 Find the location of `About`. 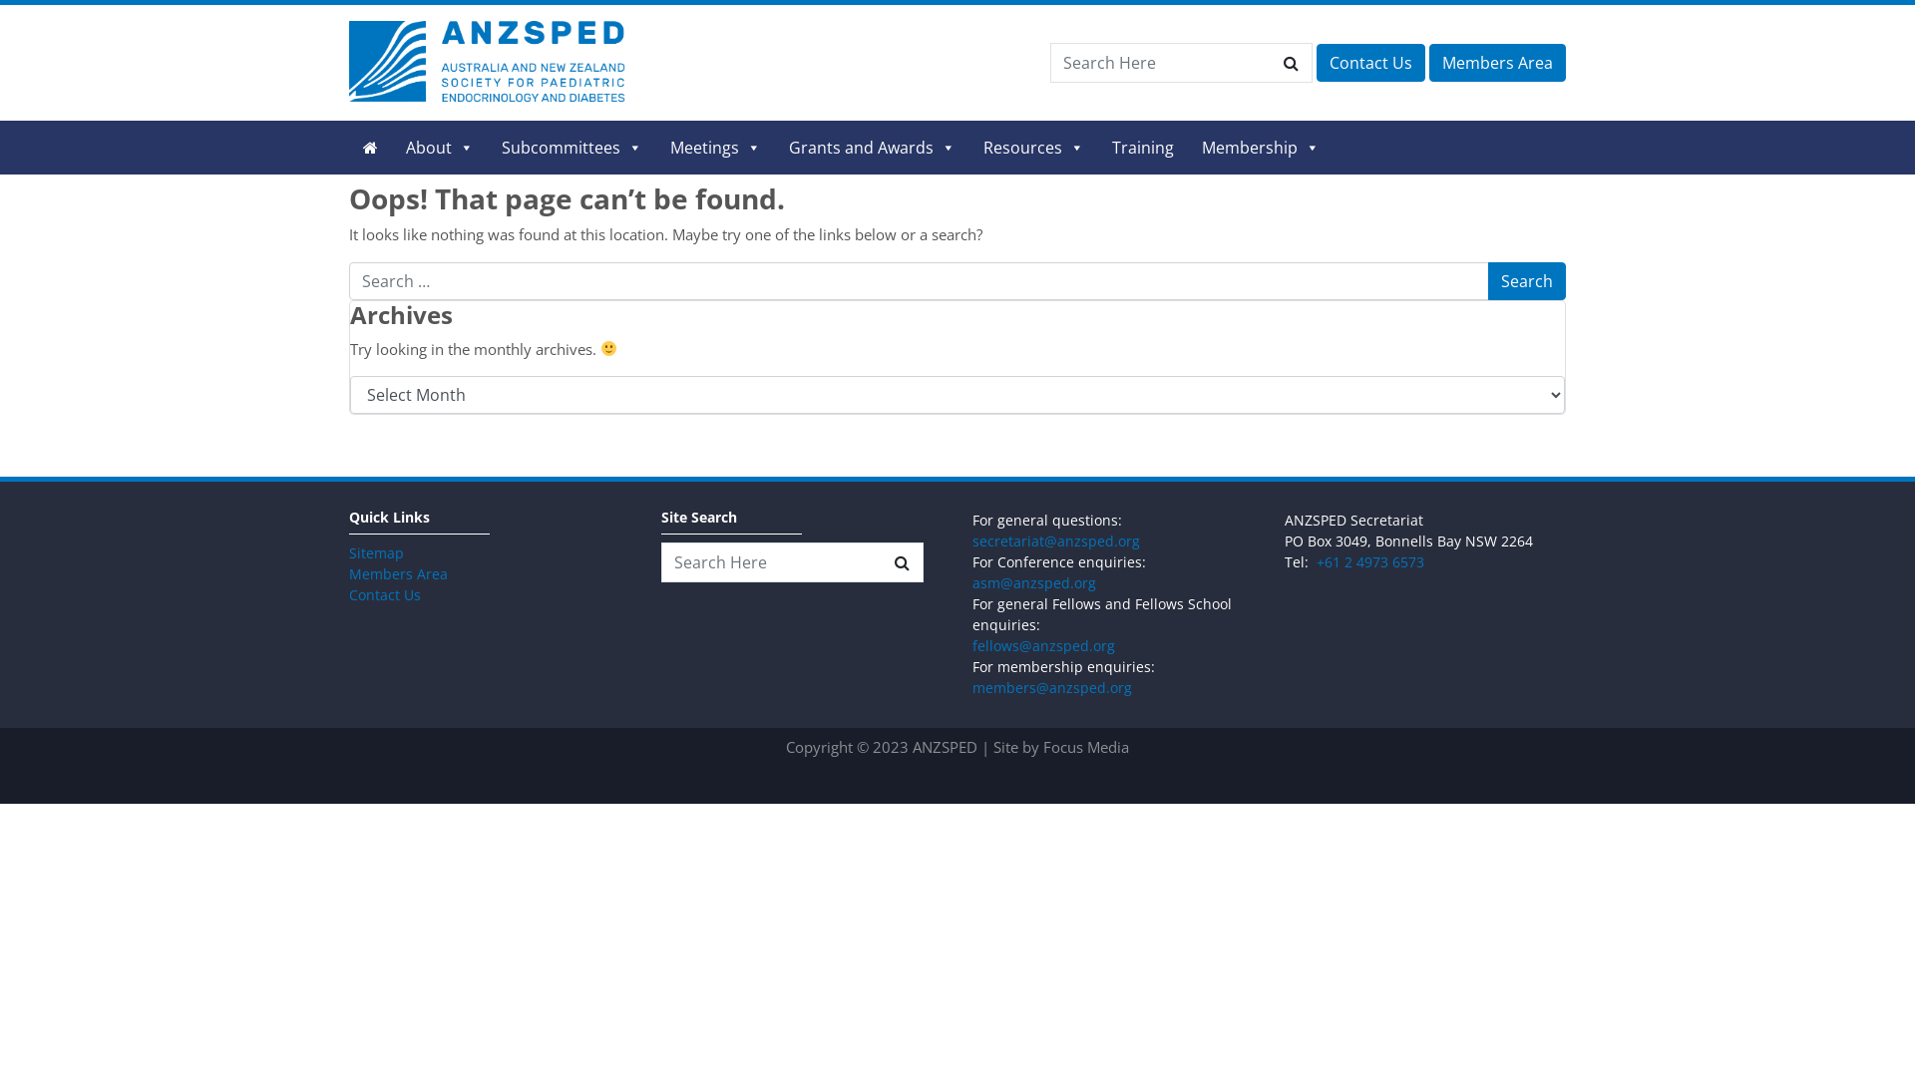

About is located at coordinates (440, 148).